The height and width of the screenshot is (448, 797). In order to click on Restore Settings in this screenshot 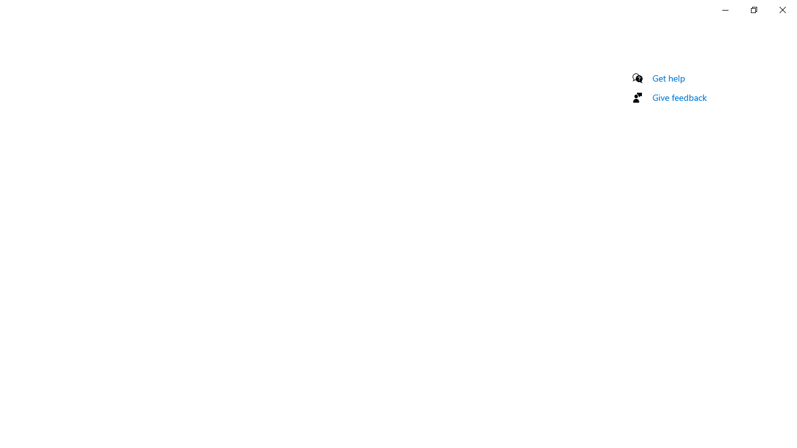, I will do `click(753, 10)`.